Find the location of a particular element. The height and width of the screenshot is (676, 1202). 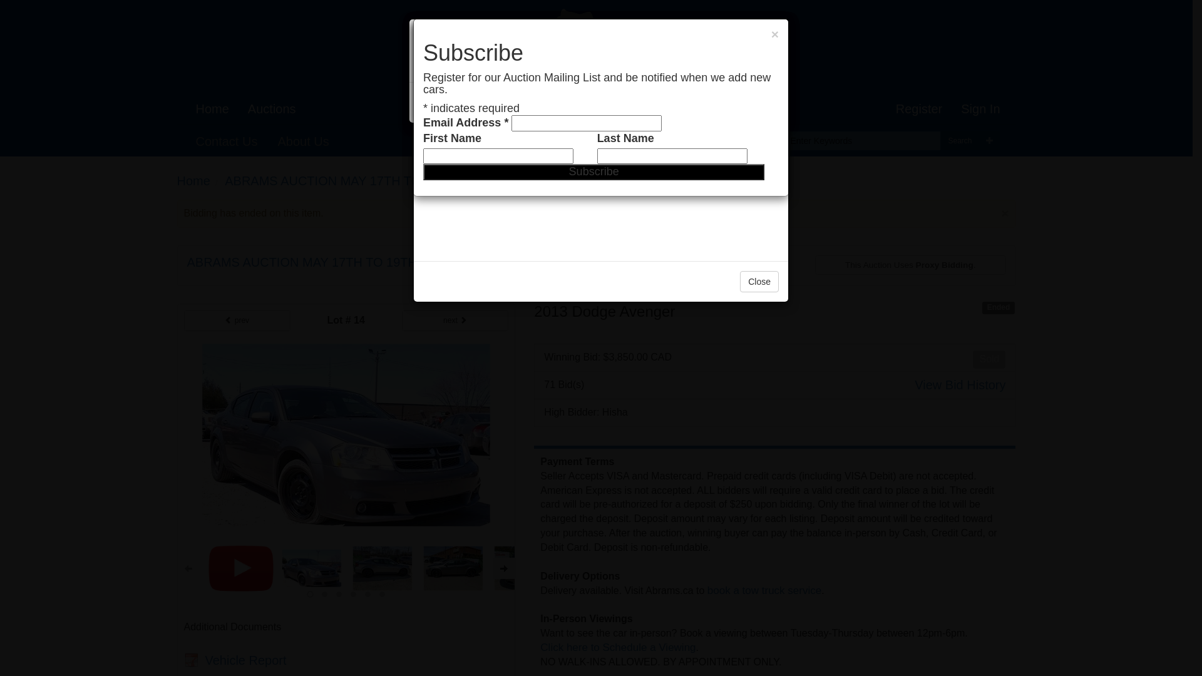

prev is located at coordinates (237, 320).